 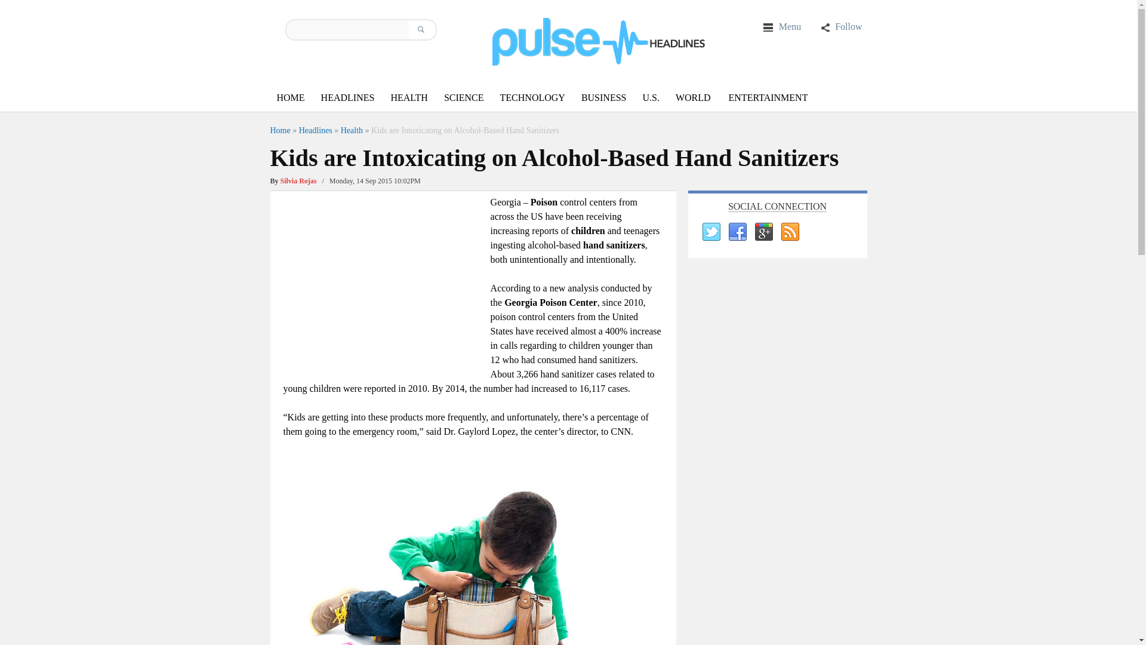 What do you see at coordinates (279, 130) in the screenshot?
I see `Home` at bounding box center [279, 130].